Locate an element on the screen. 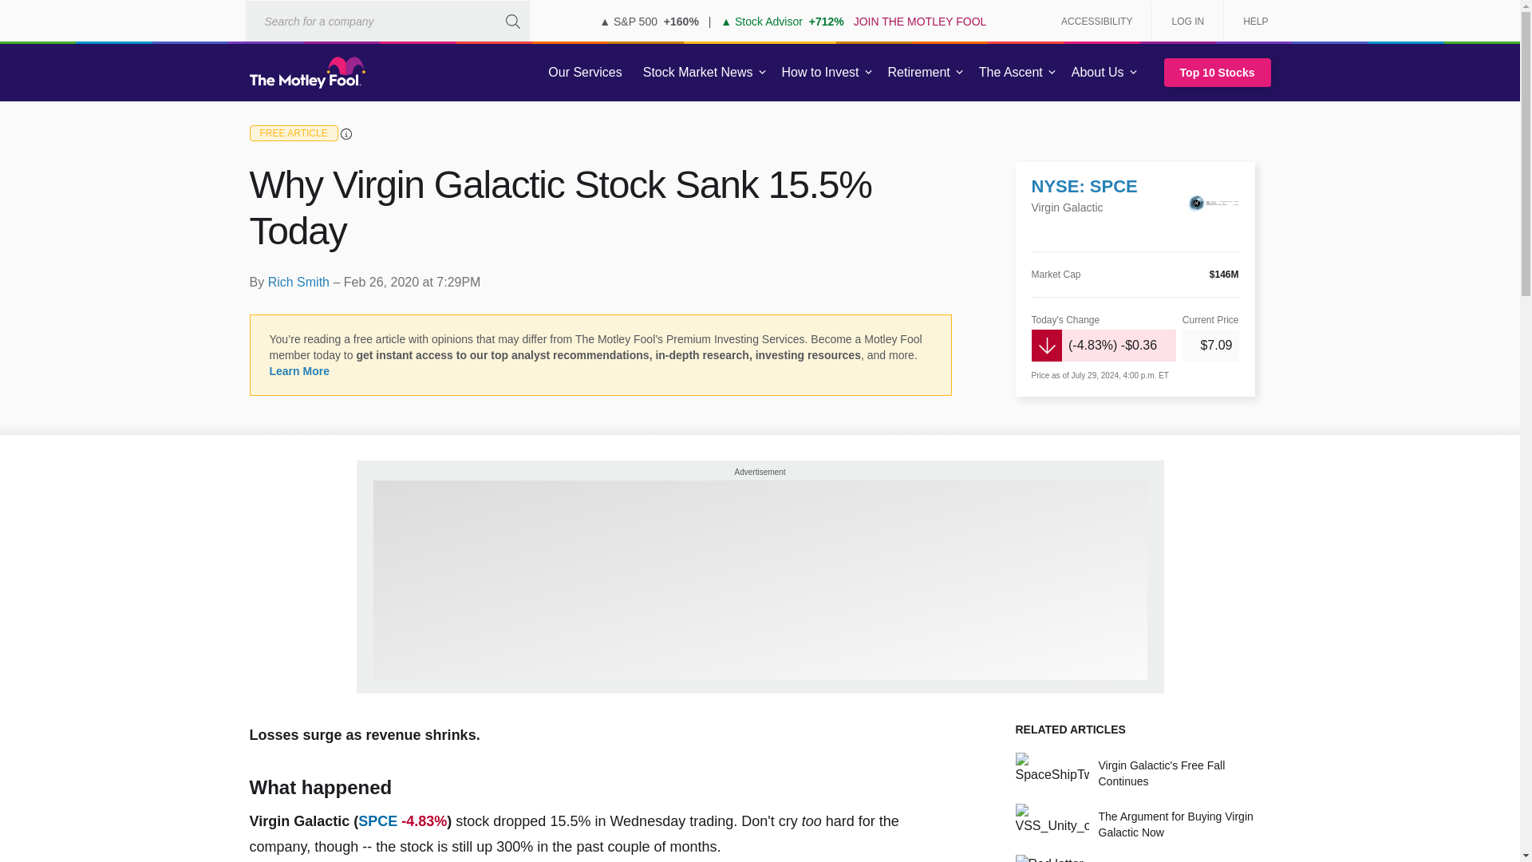 The width and height of the screenshot is (1532, 862). How to Invest is located at coordinates (820, 73).